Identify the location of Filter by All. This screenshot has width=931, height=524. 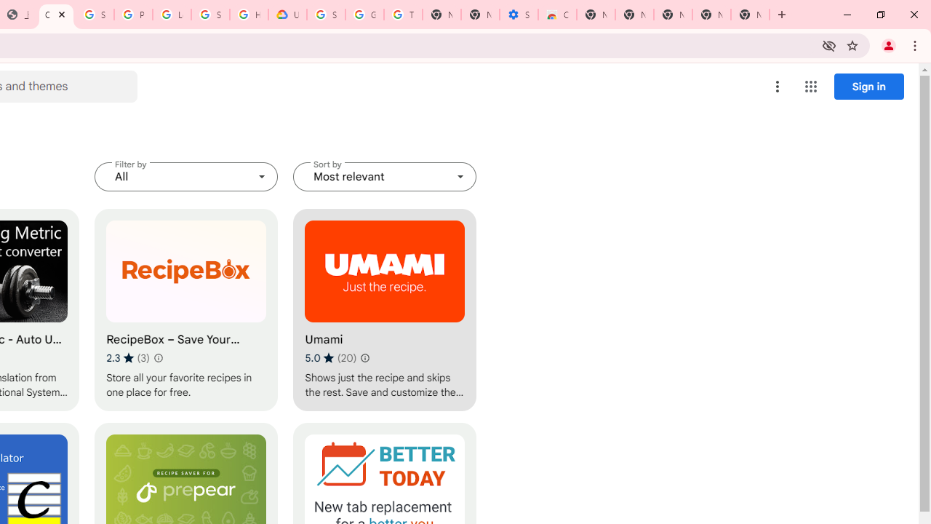
(186, 176).